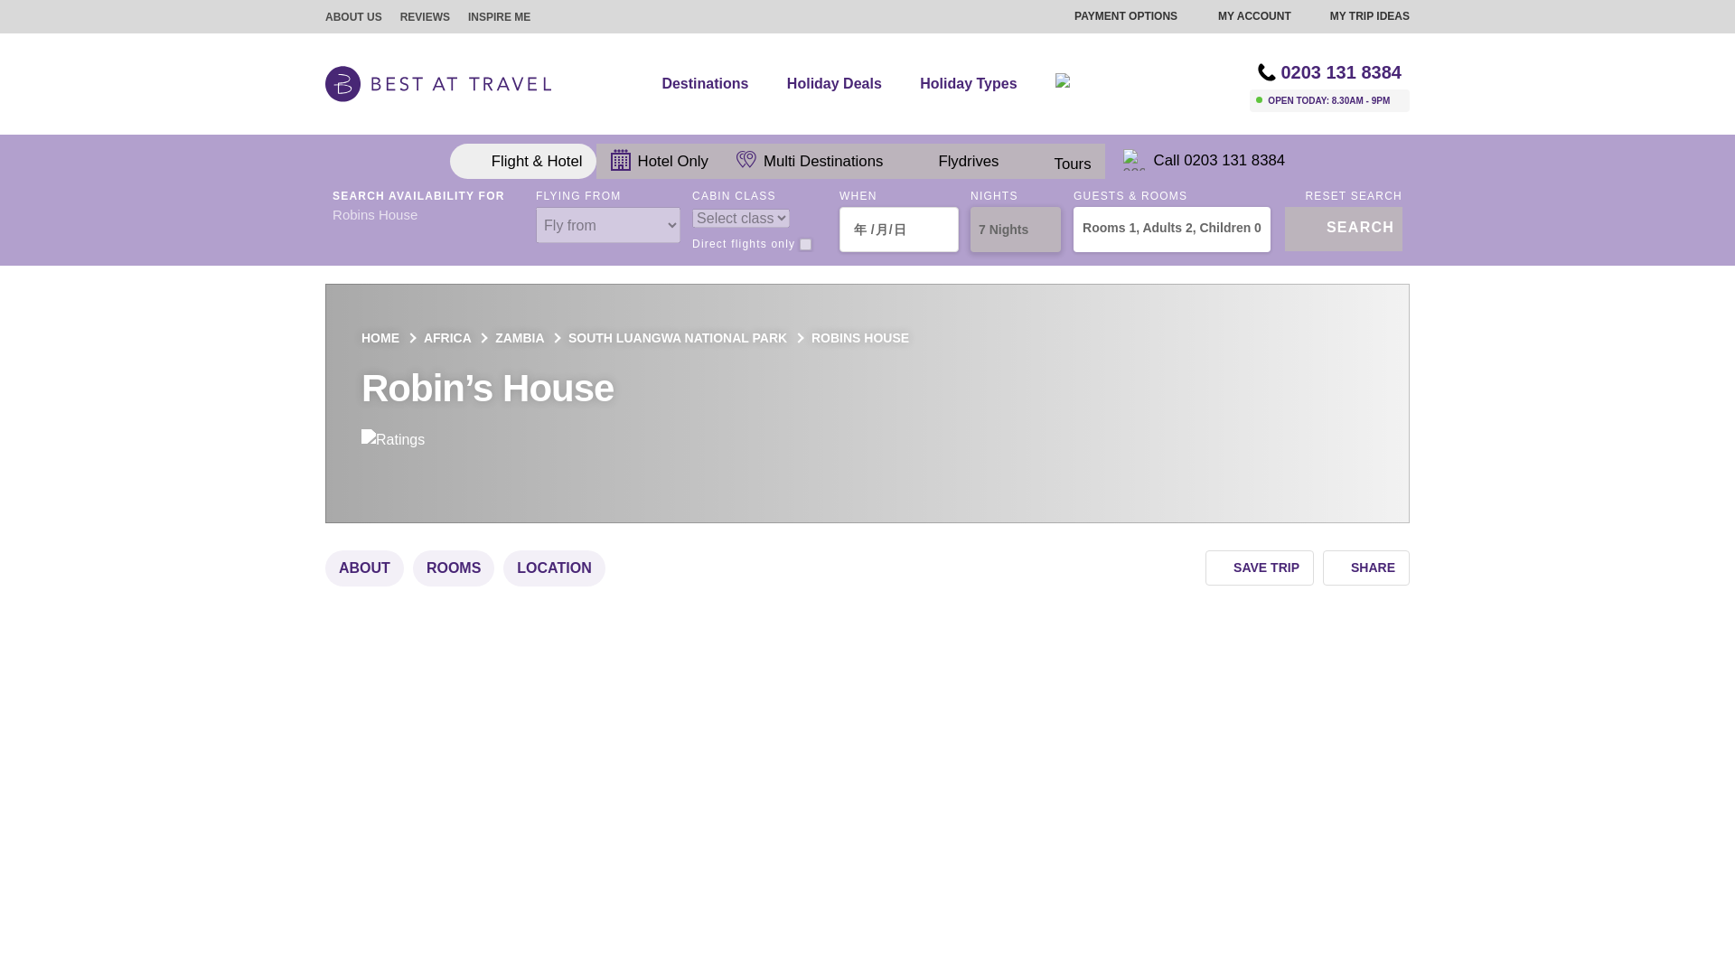  I want to click on REVIEWS, so click(425, 16).